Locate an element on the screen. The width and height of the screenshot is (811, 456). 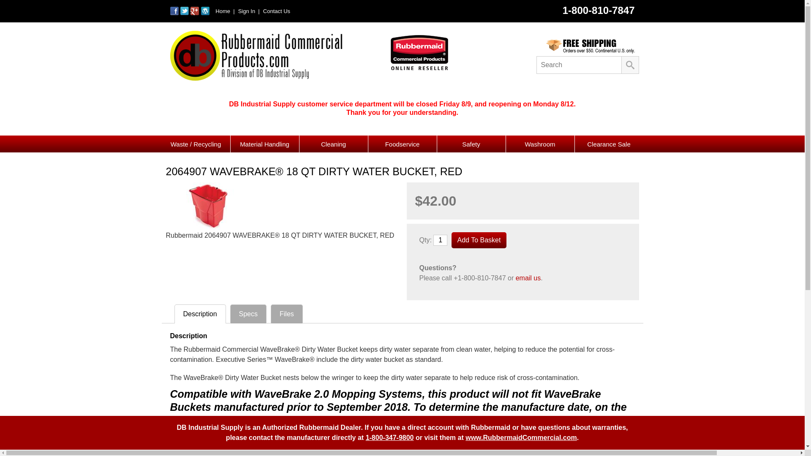
1 is located at coordinates (440, 240).